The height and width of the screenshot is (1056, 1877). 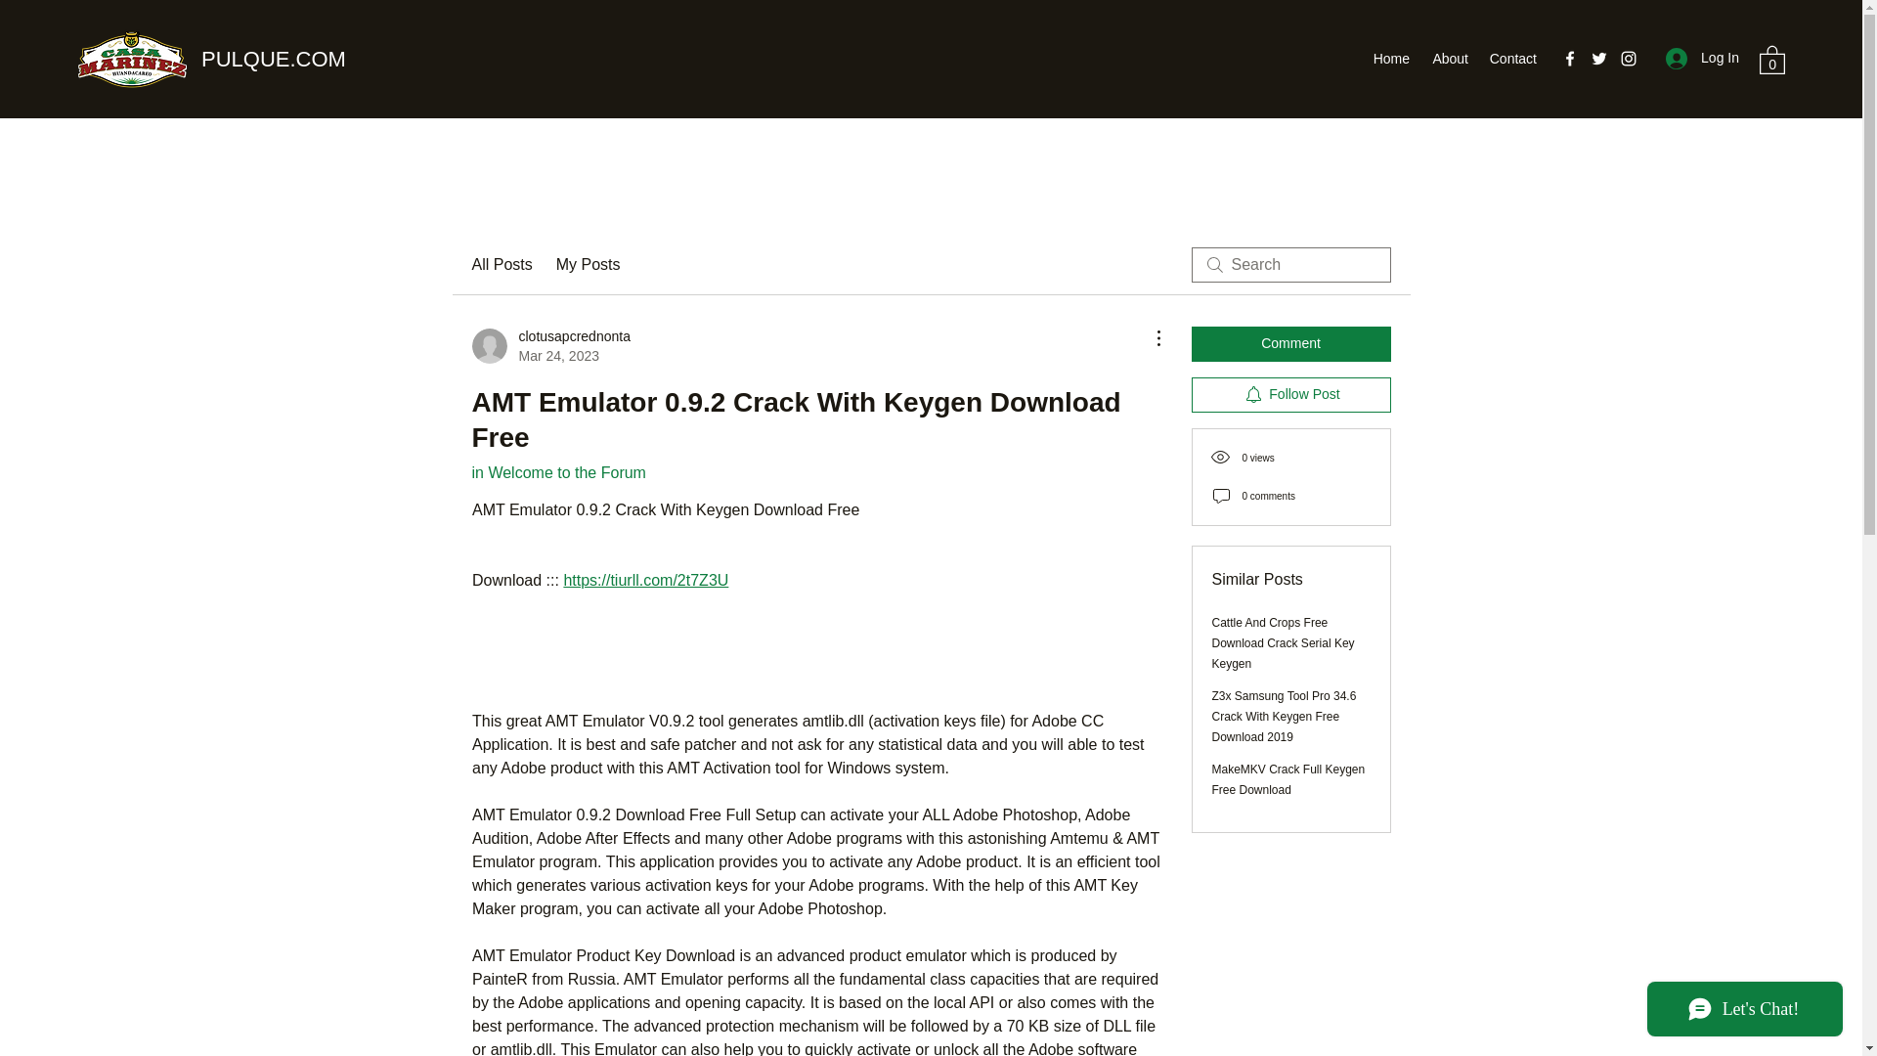 I want to click on Cattle And Crops Free Download Crack Serial Key Keygen, so click(x=1284, y=642).